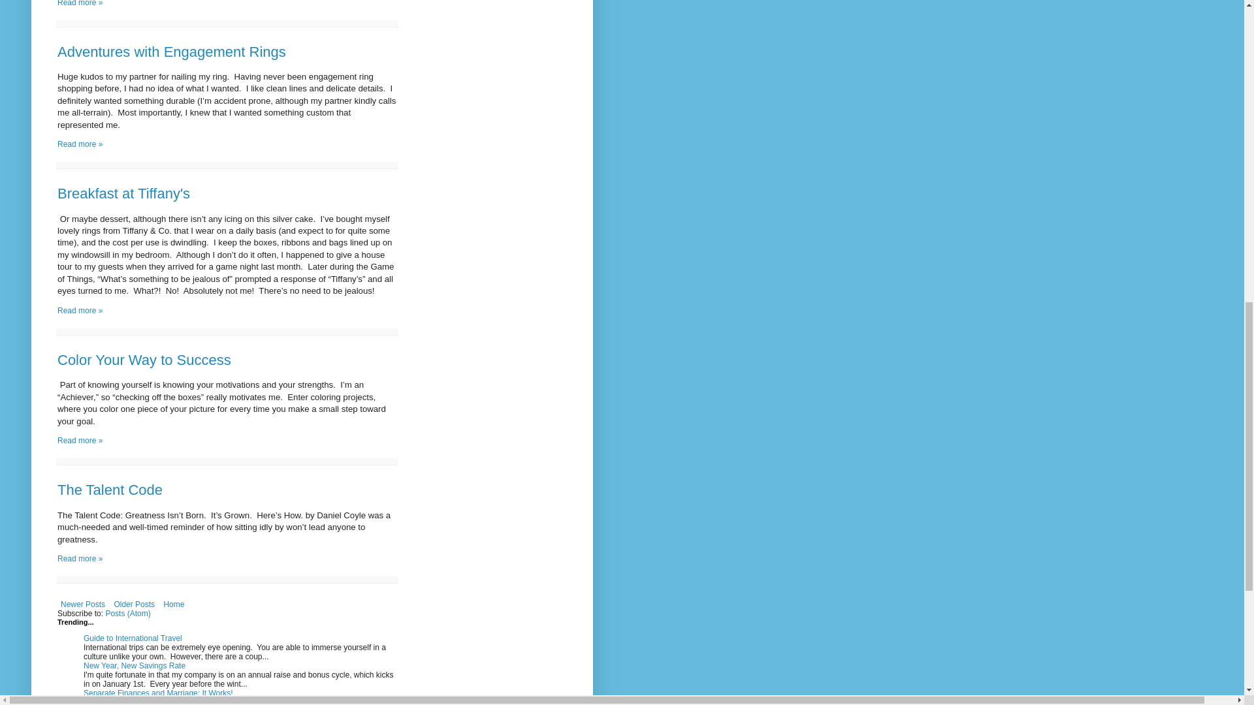 The image size is (1254, 705). What do you see at coordinates (80, 310) in the screenshot?
I see `Breakfast at Tiffany's` at bounding box center [80, 310].